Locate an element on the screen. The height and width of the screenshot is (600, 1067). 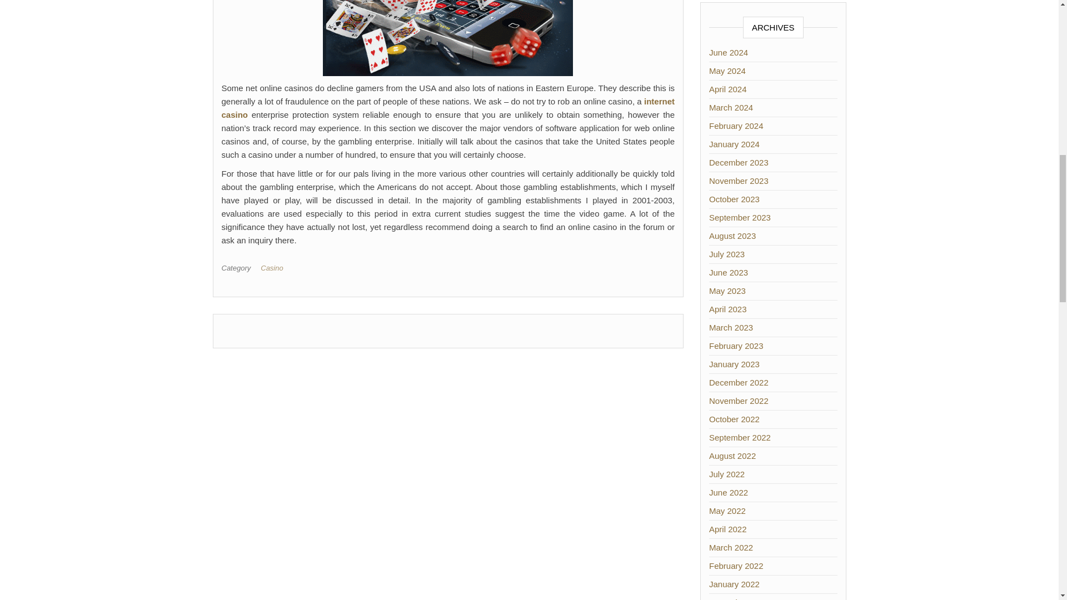
November 2023 is located at coordinates (739, 181).